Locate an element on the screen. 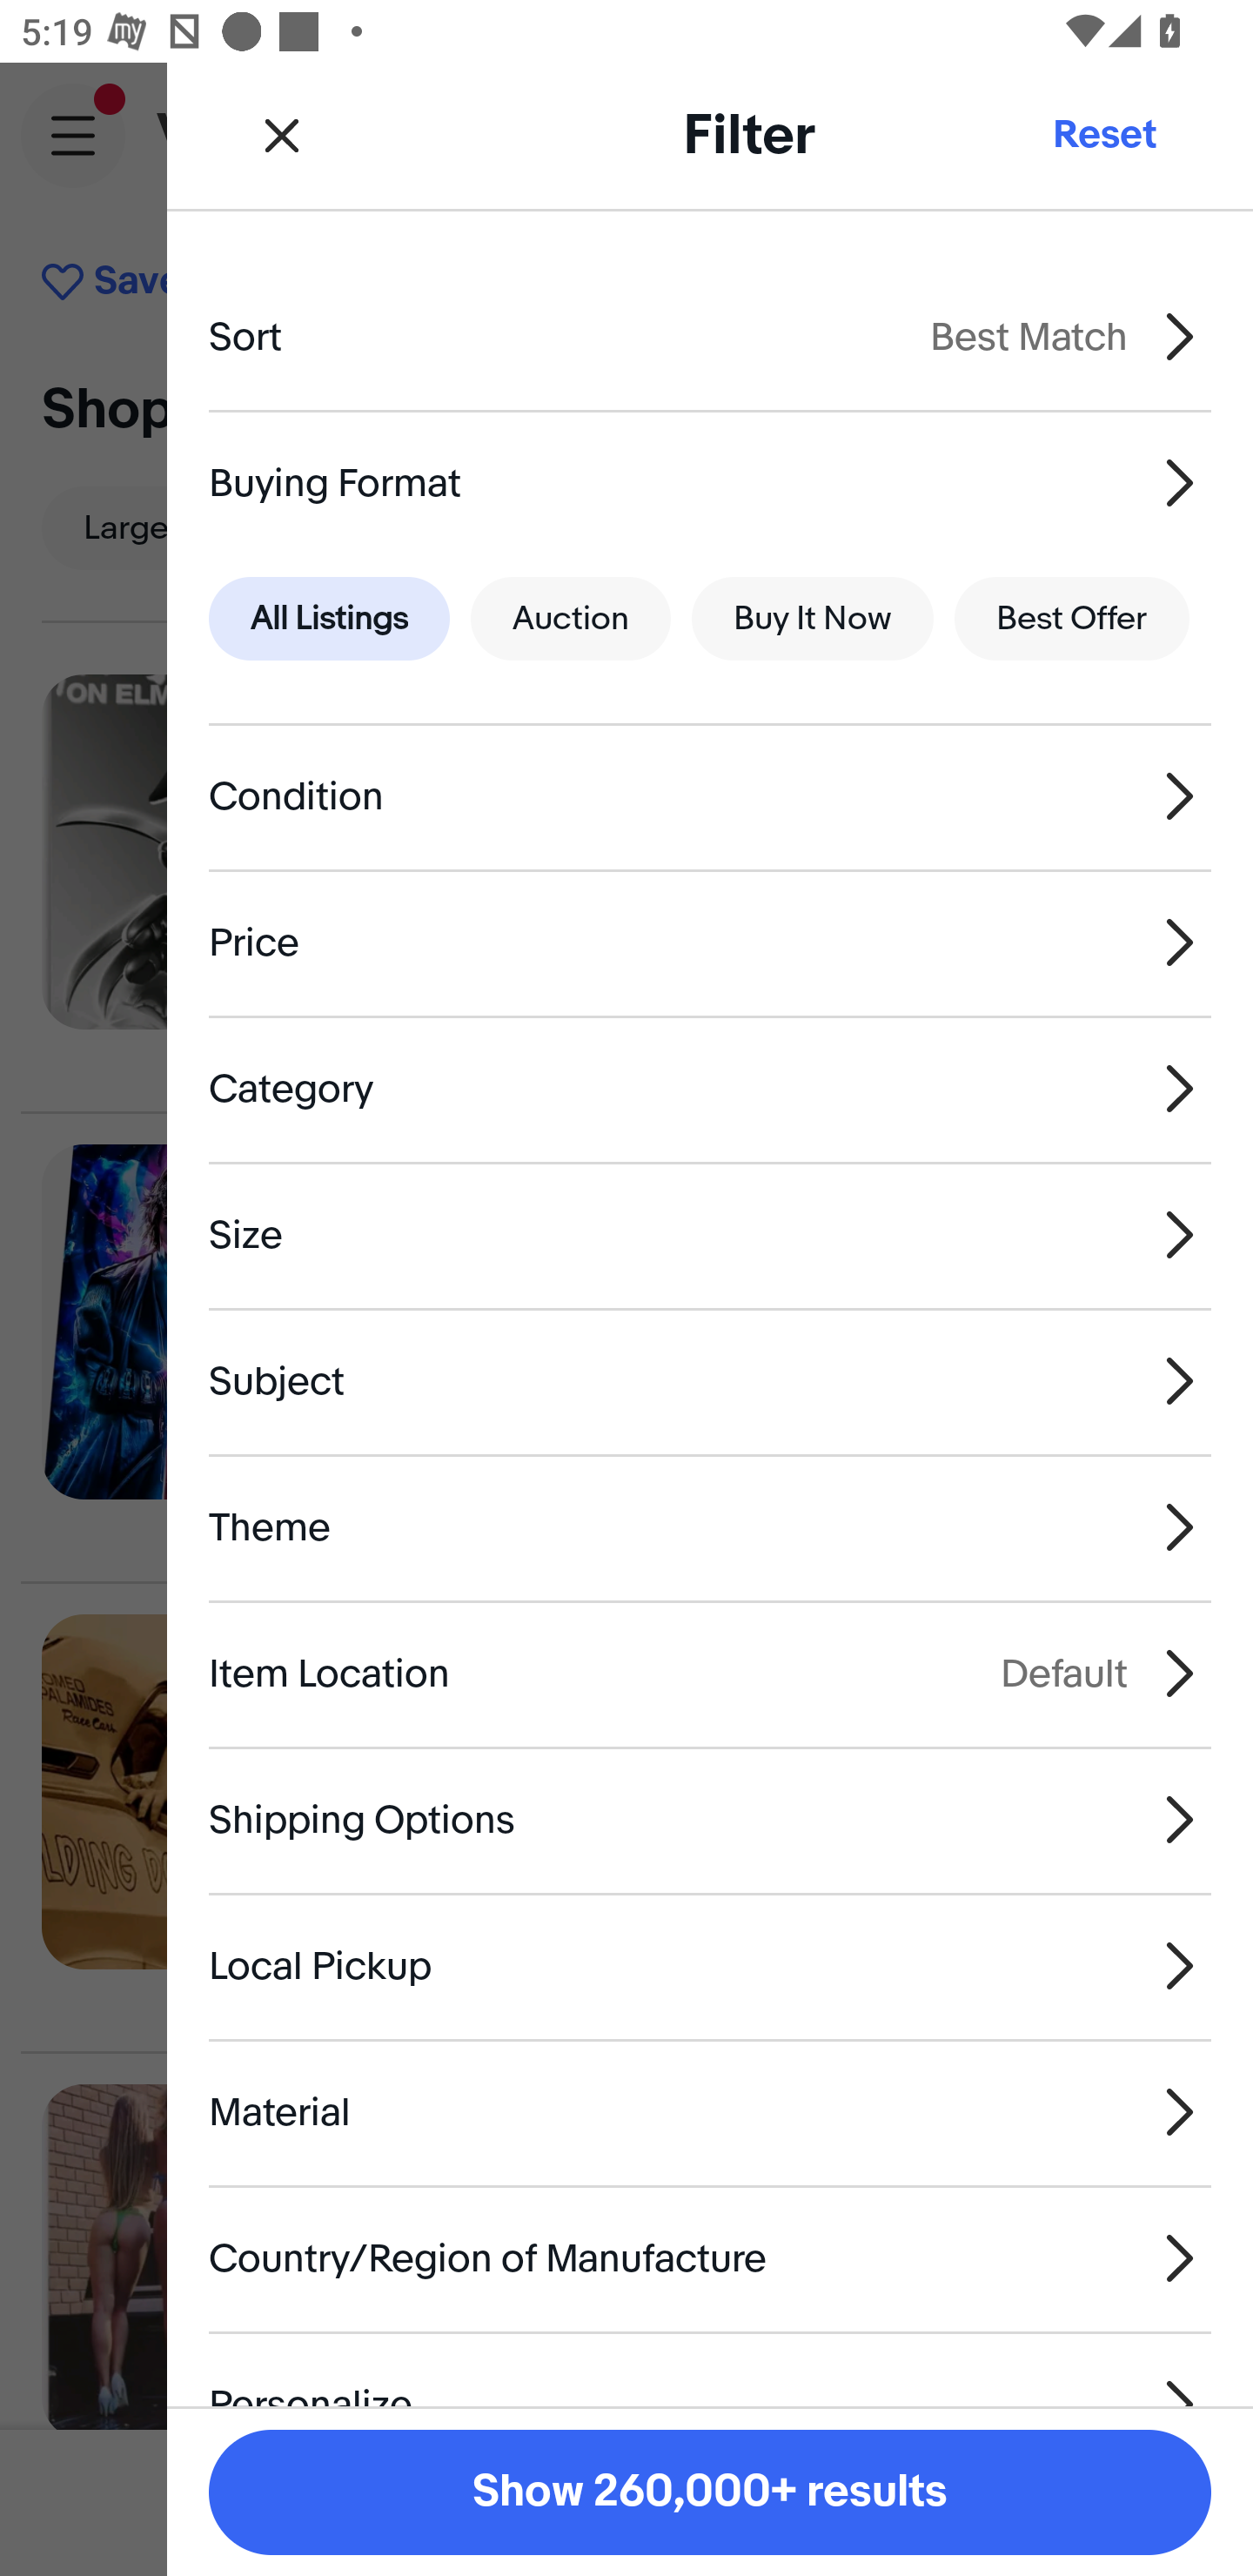 The width and height of the screenshot is (1253, 2576). Category is located at coordinates (710, 1088).